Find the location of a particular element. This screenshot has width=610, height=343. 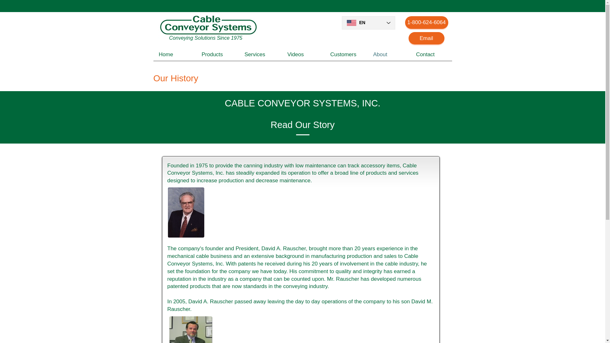

Home is located at coordinates (174, 55).